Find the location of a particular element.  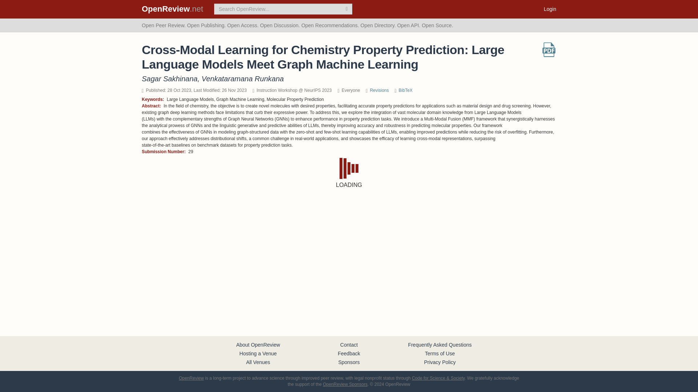

BibTeX is located at coordinates (405, 90).